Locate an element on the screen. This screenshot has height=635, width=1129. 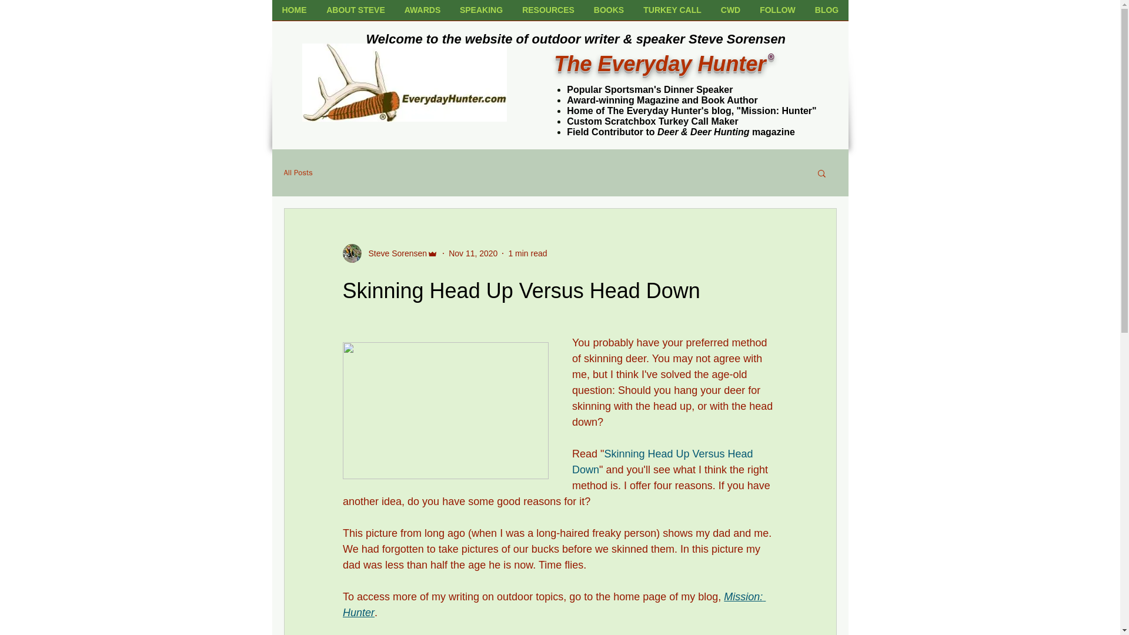
Nov 11, 2020 is located at coordinates (473, 253).